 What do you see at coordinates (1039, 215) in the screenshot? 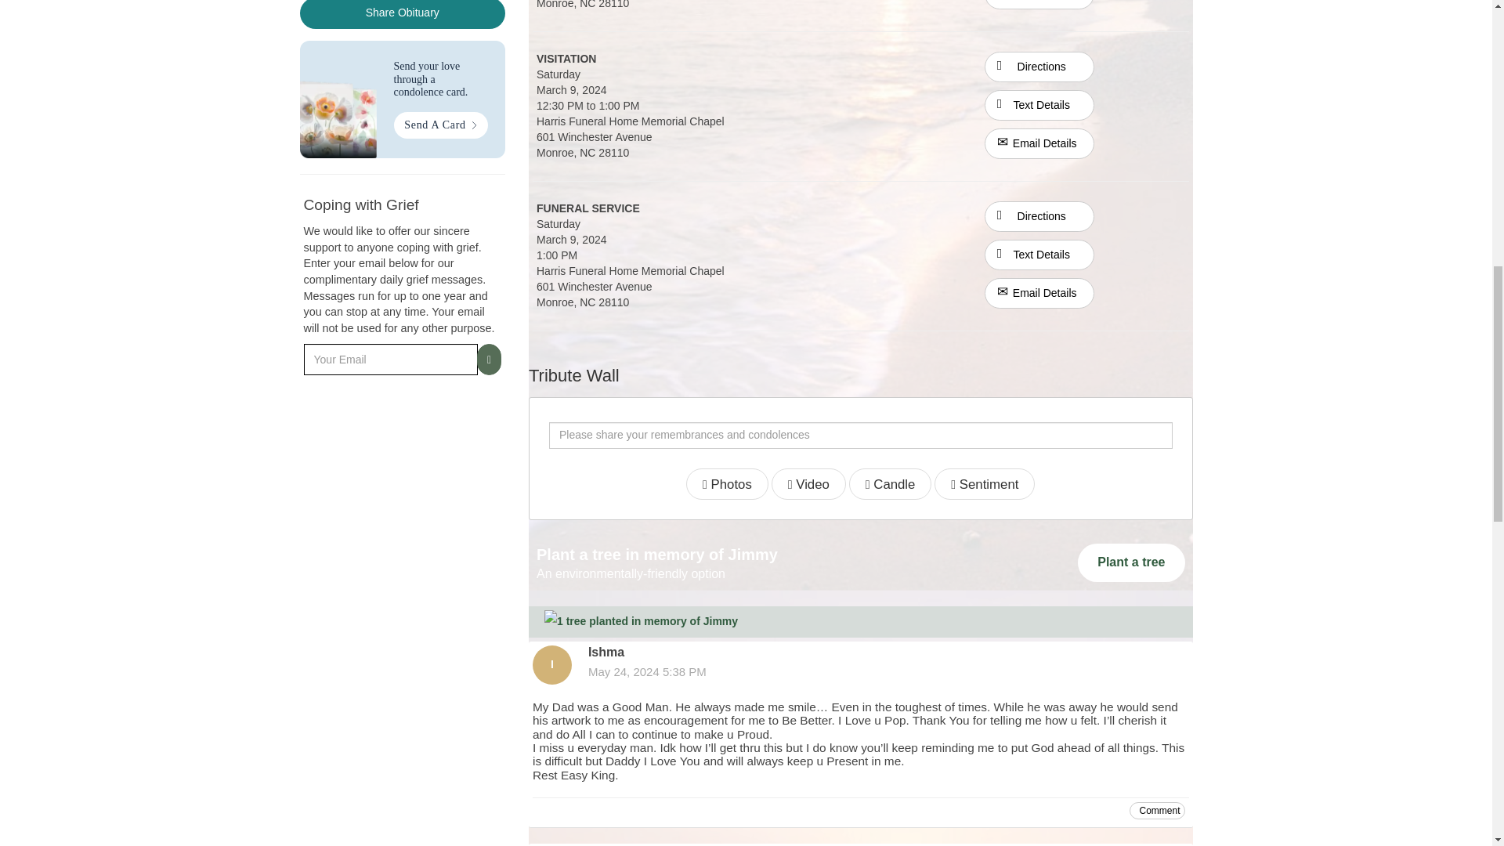
I see `Directions` at bounding box center [1039, 215].